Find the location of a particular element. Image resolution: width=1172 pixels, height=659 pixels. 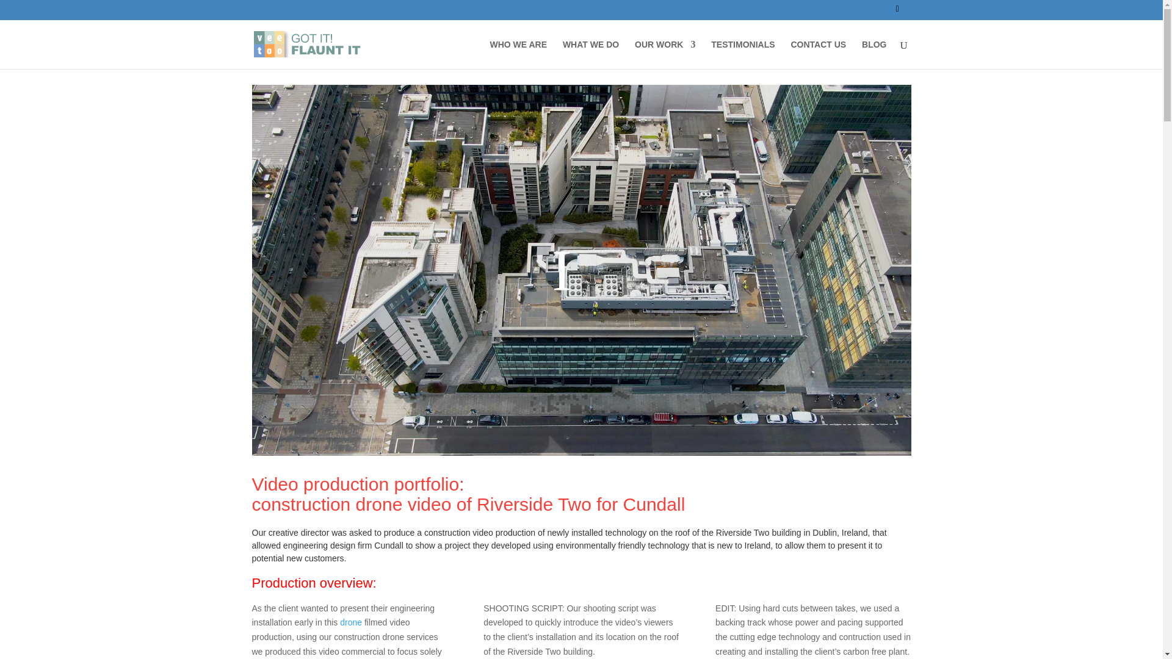

CONTACT US is located at coordinates (818, 54).